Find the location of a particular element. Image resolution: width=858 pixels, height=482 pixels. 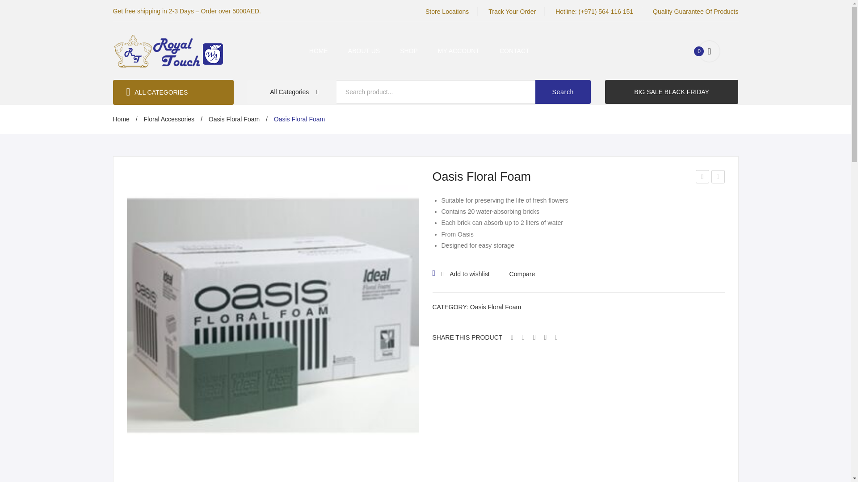

Store Locations is located at coordinates (447, 12).